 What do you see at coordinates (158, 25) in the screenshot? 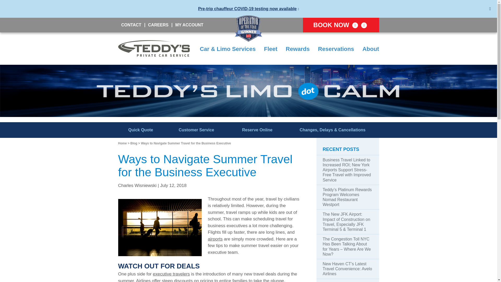
I see `CAREERS` at bounding box center [158, 25].